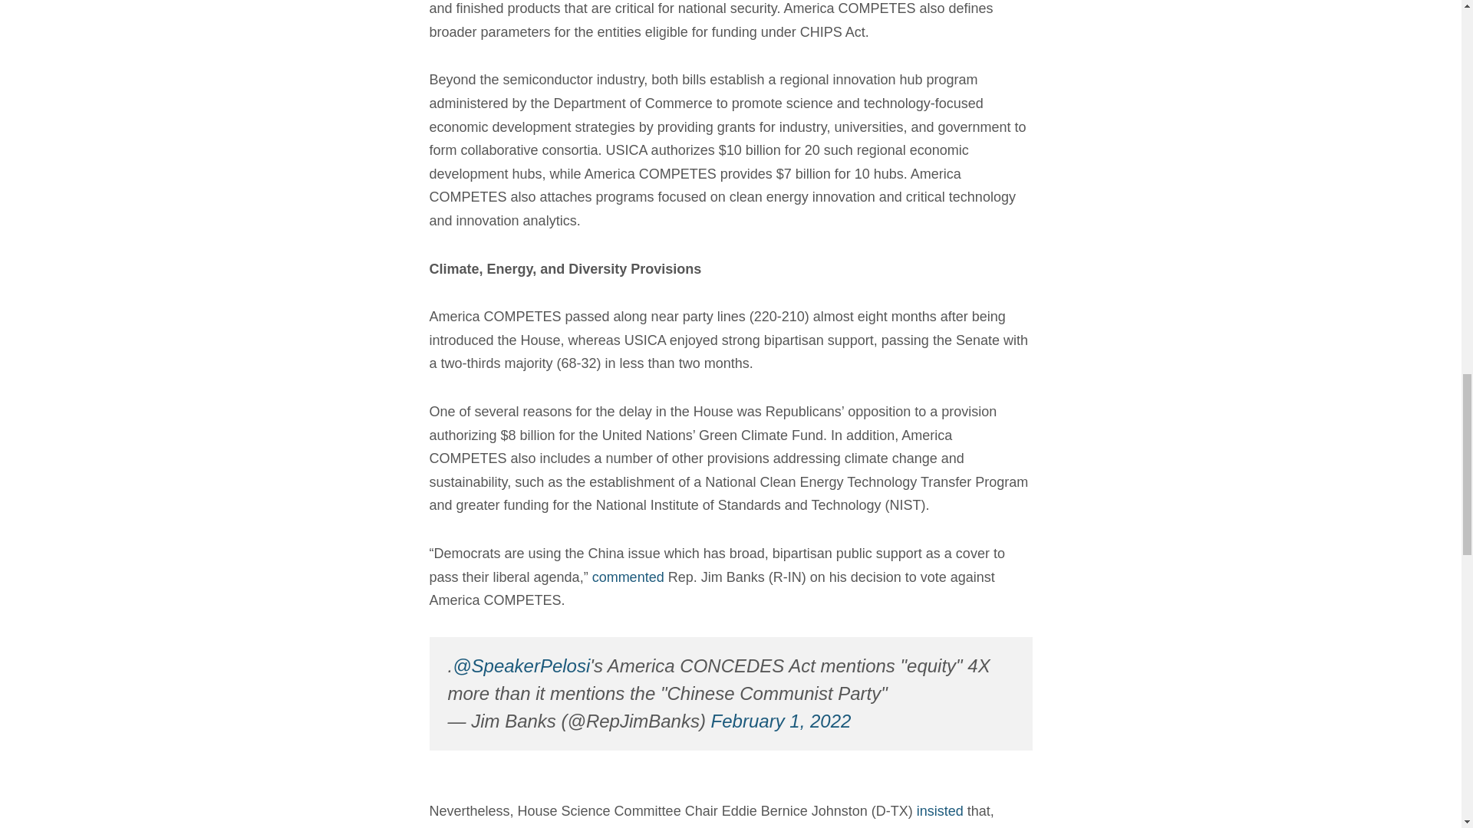 The image size is (1473, 828). I want to click on February 1, 2022, so click(781, 721).